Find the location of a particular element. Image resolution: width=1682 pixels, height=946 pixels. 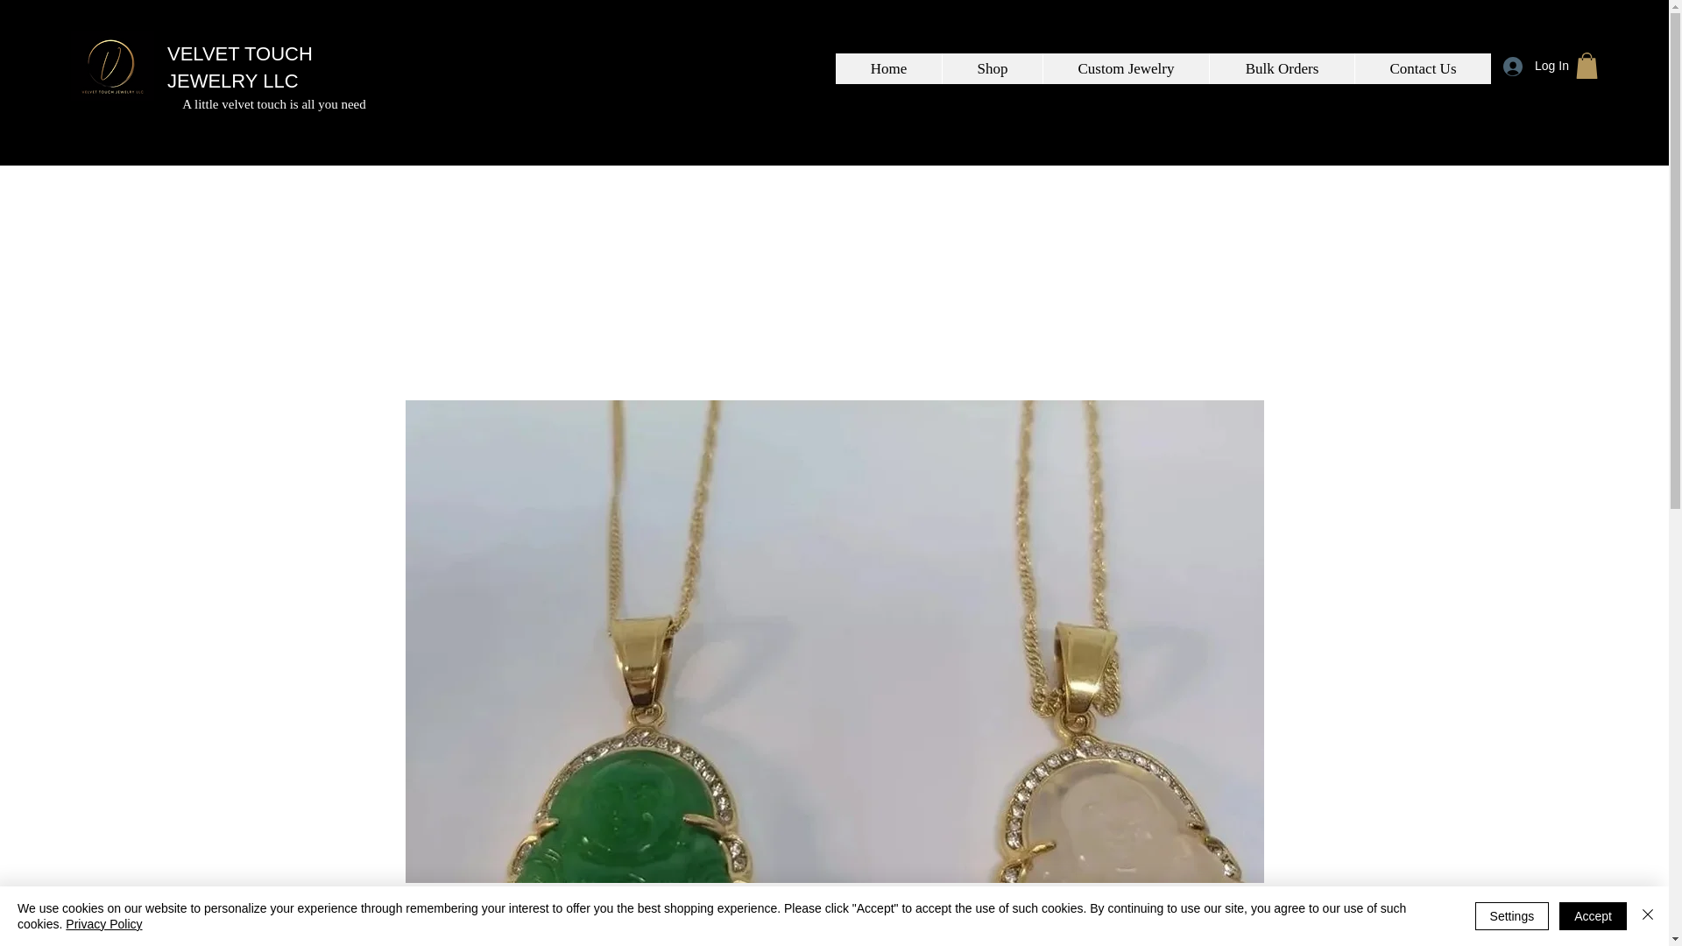

Settings is located at coordinates (1512, 916).